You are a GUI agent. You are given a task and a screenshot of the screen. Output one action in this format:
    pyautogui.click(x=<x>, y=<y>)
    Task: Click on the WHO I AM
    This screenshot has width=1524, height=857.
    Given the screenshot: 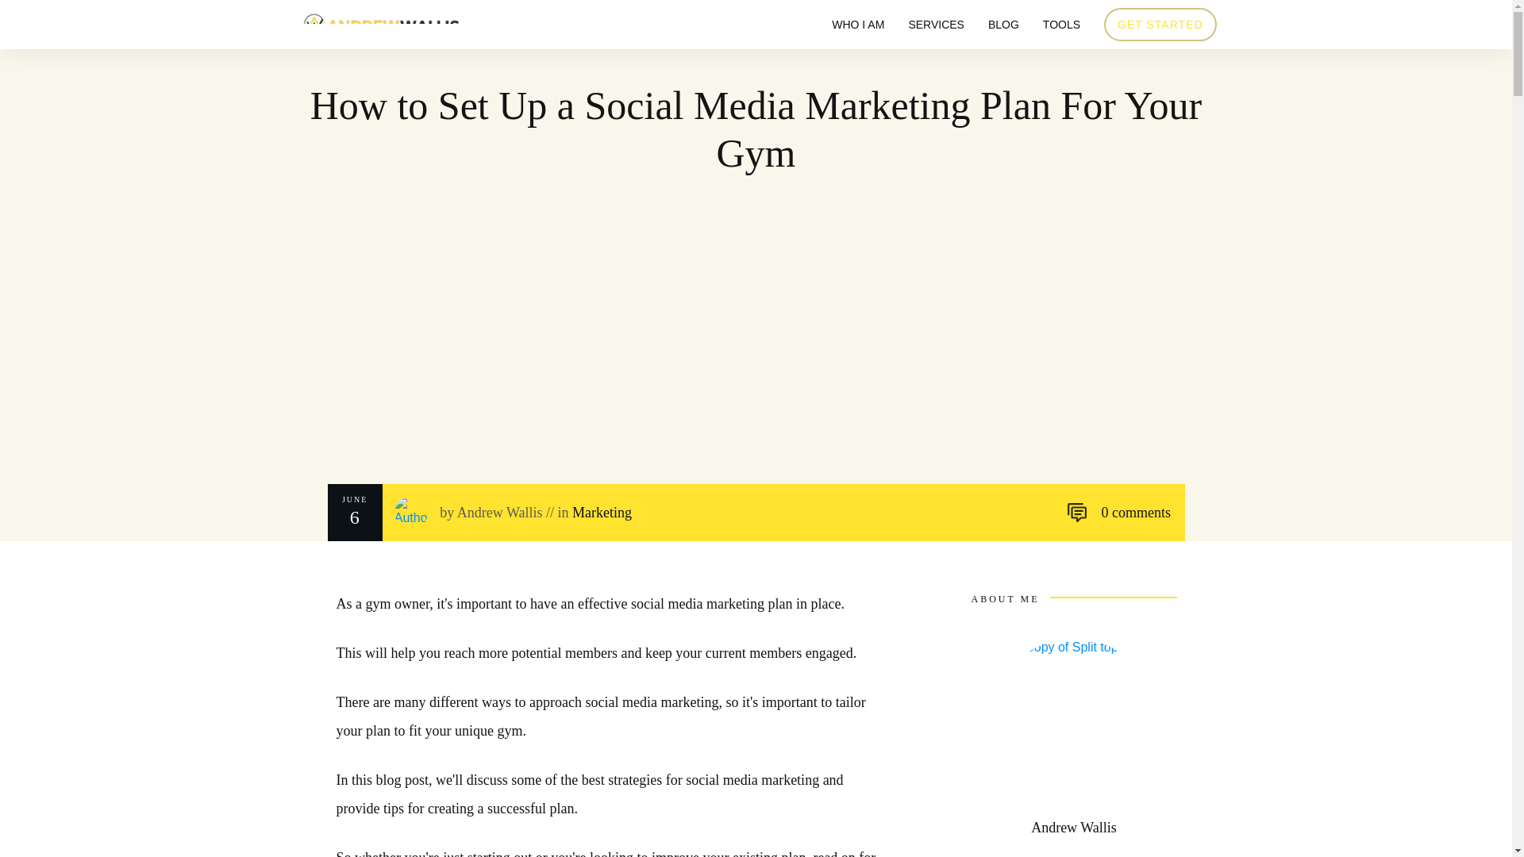 What is the action you would take?
    pyautogui.click(x=857, y=25)
    